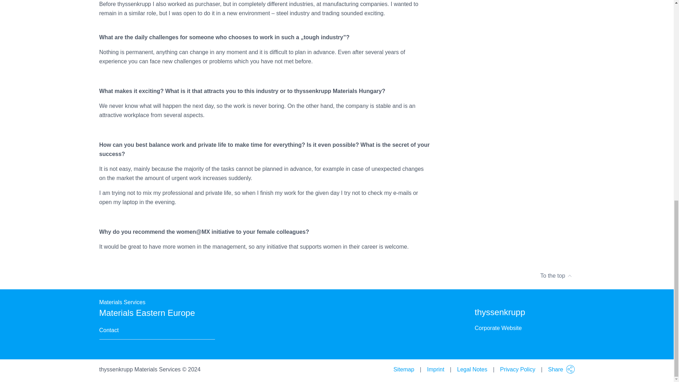 This screenshot has height=382, width=679. Describe the element at coordinates (472, 370) in the screenshot. I see `Legal Notes` at that location.